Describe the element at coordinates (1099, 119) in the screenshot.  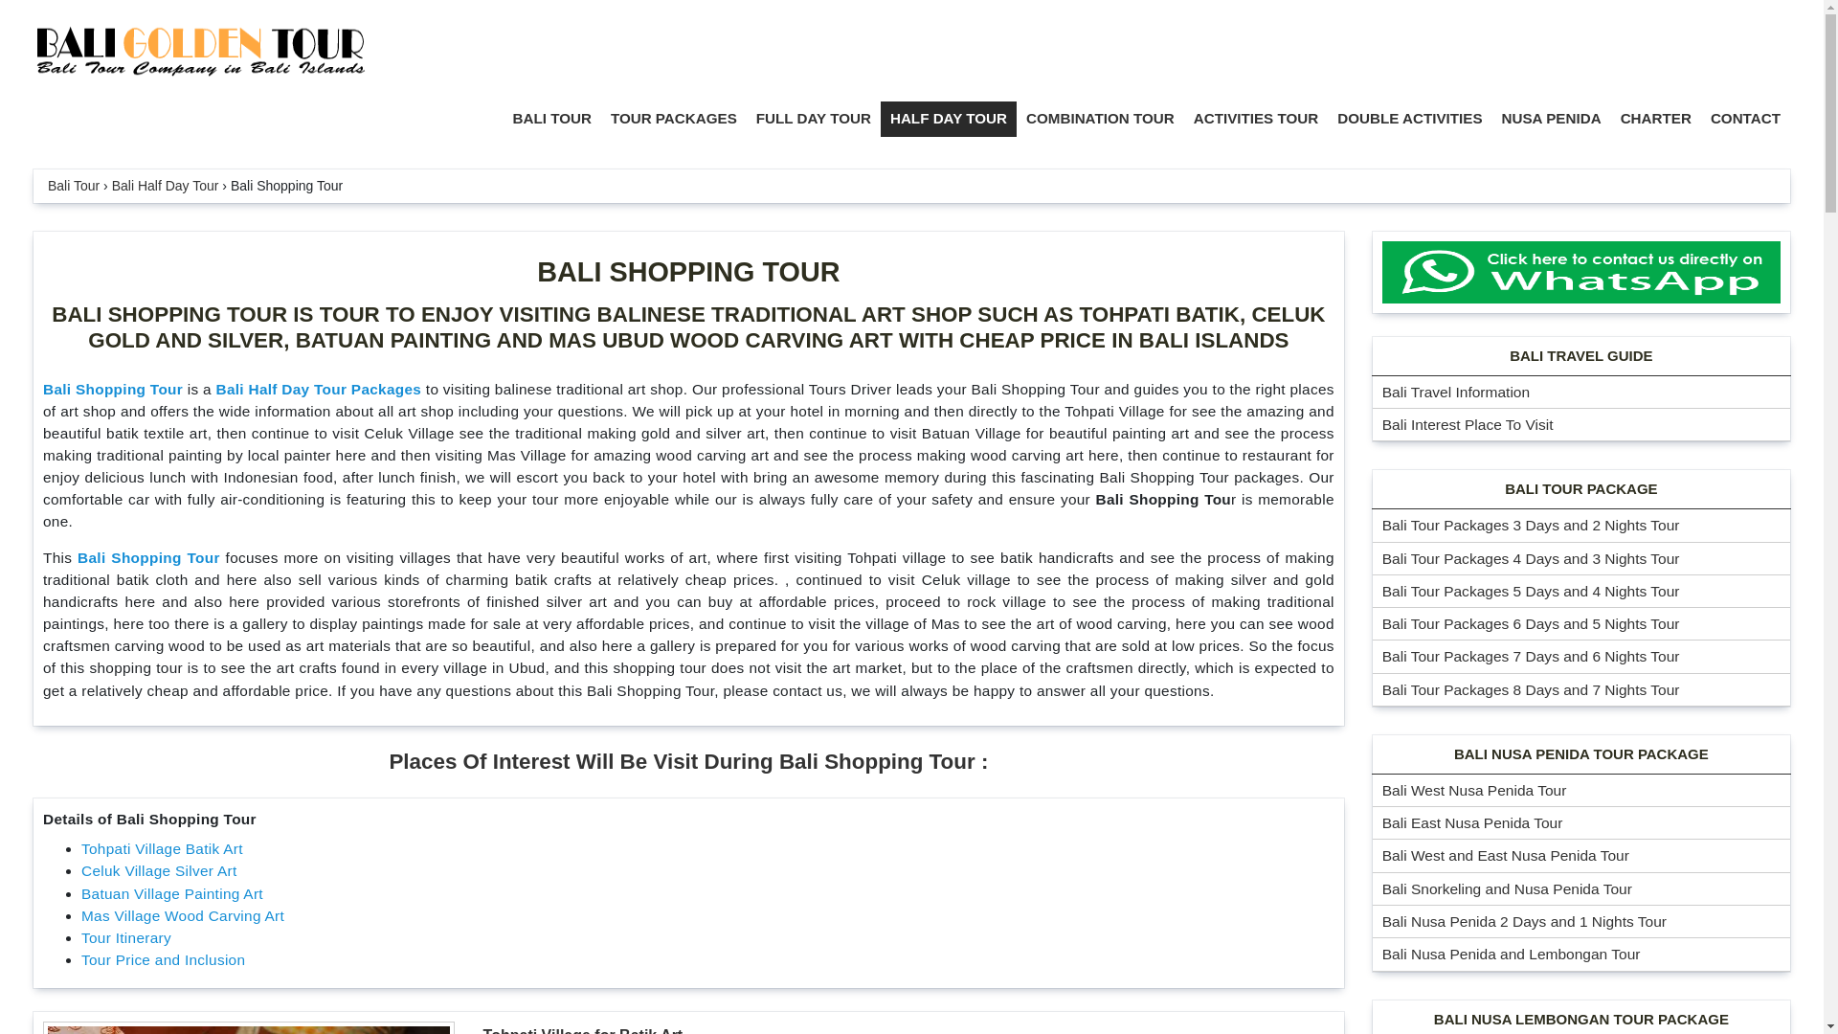
I see `BALI COMBINATION TOUR` at that location.